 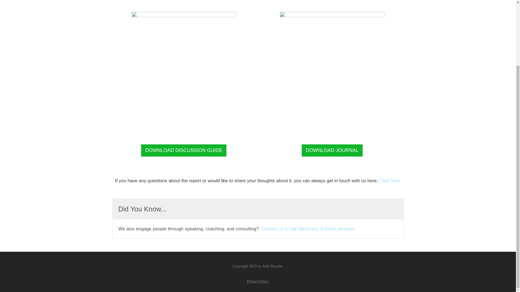 I want to click on Privacy Policy, so click(x=258, y=281).